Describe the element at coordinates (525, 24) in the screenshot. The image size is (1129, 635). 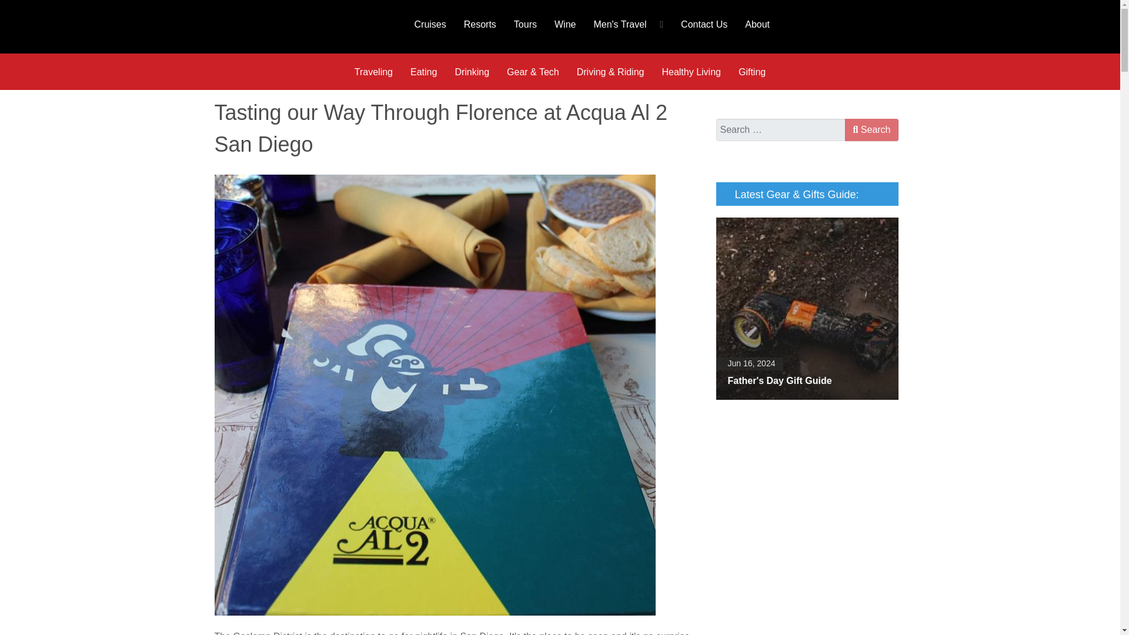
I see `Tours` at that location.